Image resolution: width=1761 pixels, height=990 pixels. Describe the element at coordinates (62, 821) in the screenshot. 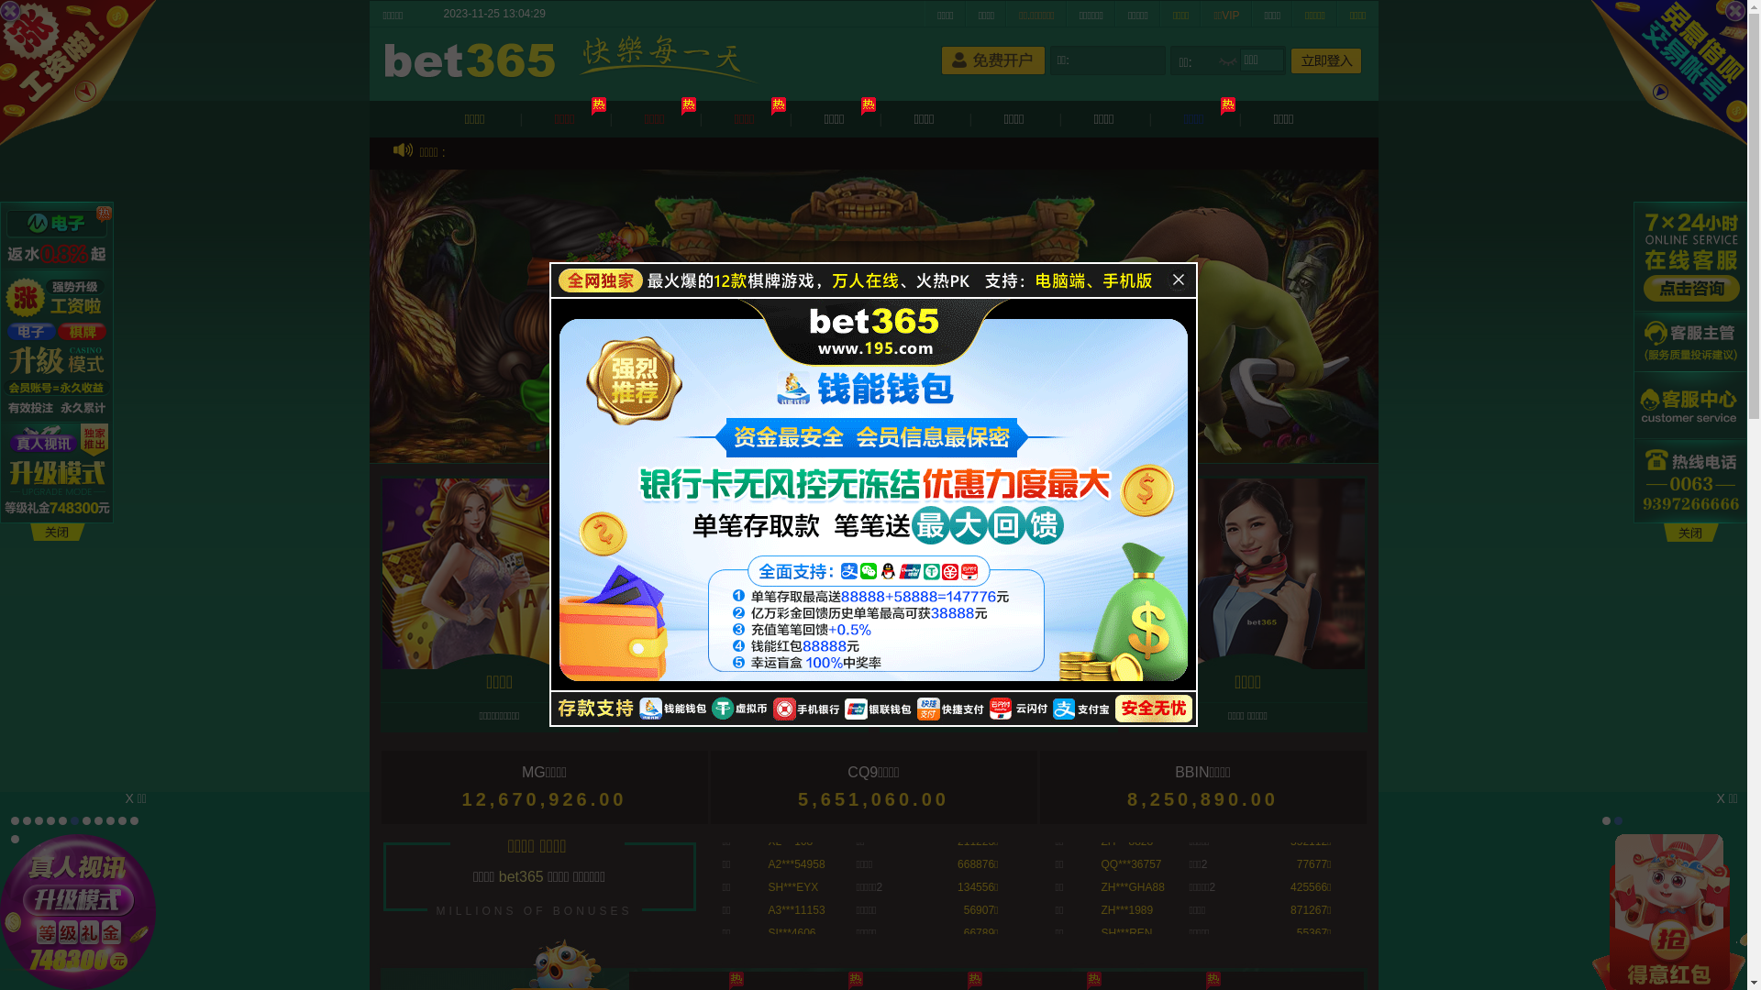

I see `5` at that location.